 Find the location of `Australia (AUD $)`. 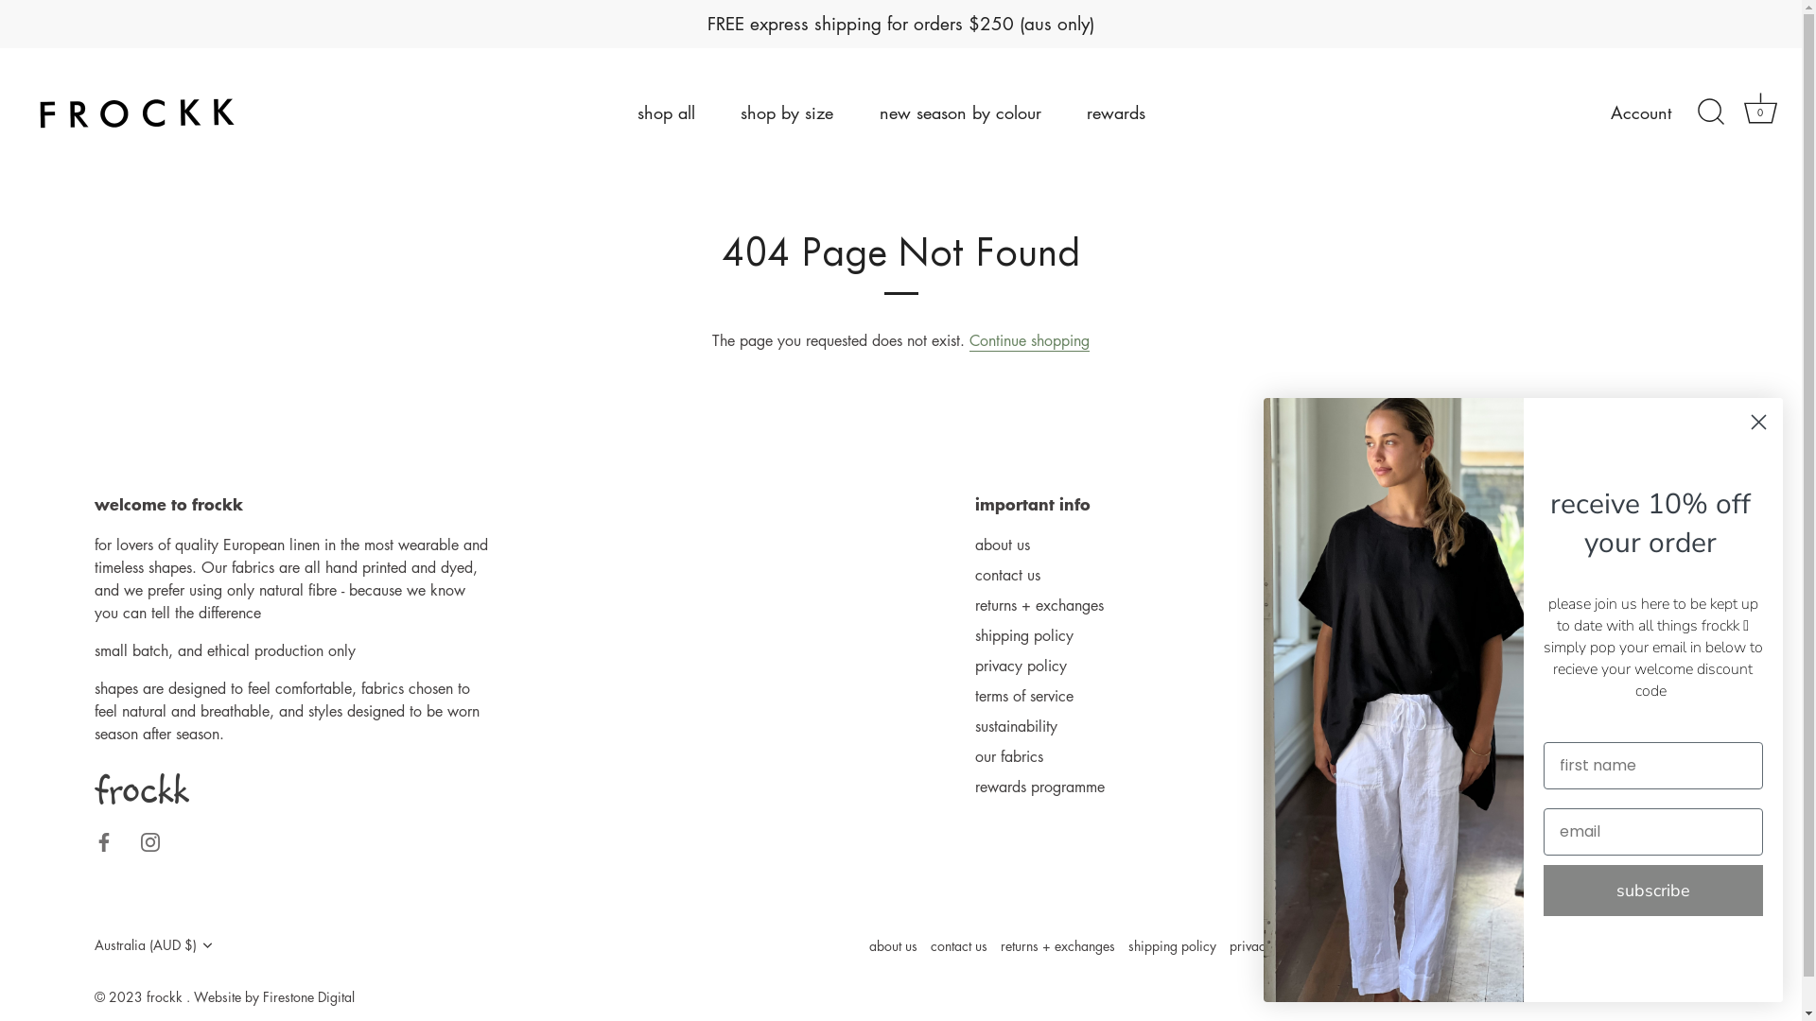

Australia (AUD $) is located at coordinates (166, 945).